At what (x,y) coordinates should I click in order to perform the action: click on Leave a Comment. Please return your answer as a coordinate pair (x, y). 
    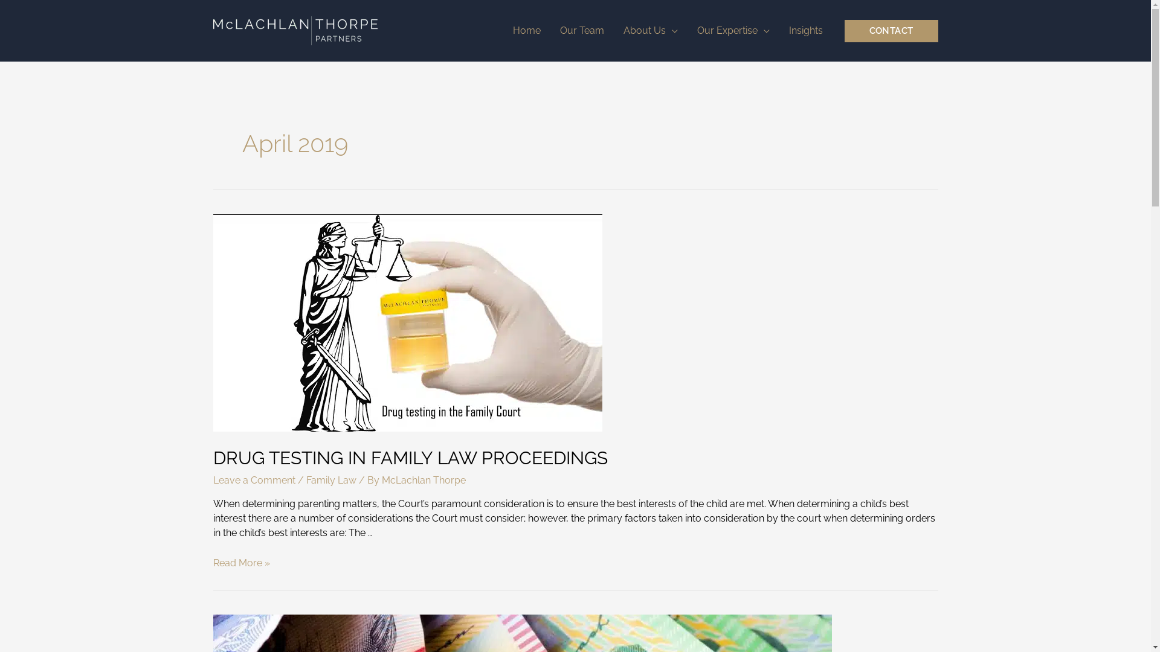
    Looking at the image, I should click on (254, 481).